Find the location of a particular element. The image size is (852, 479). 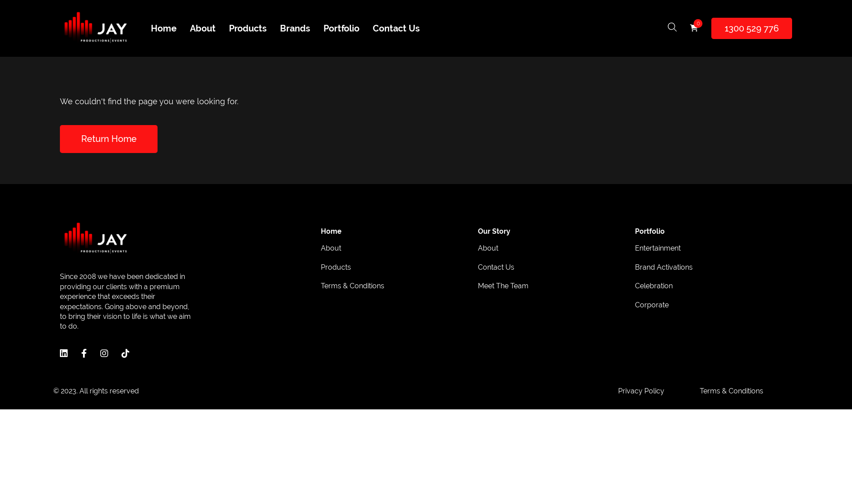

Brand Activations is located at coordinates (664, 272).